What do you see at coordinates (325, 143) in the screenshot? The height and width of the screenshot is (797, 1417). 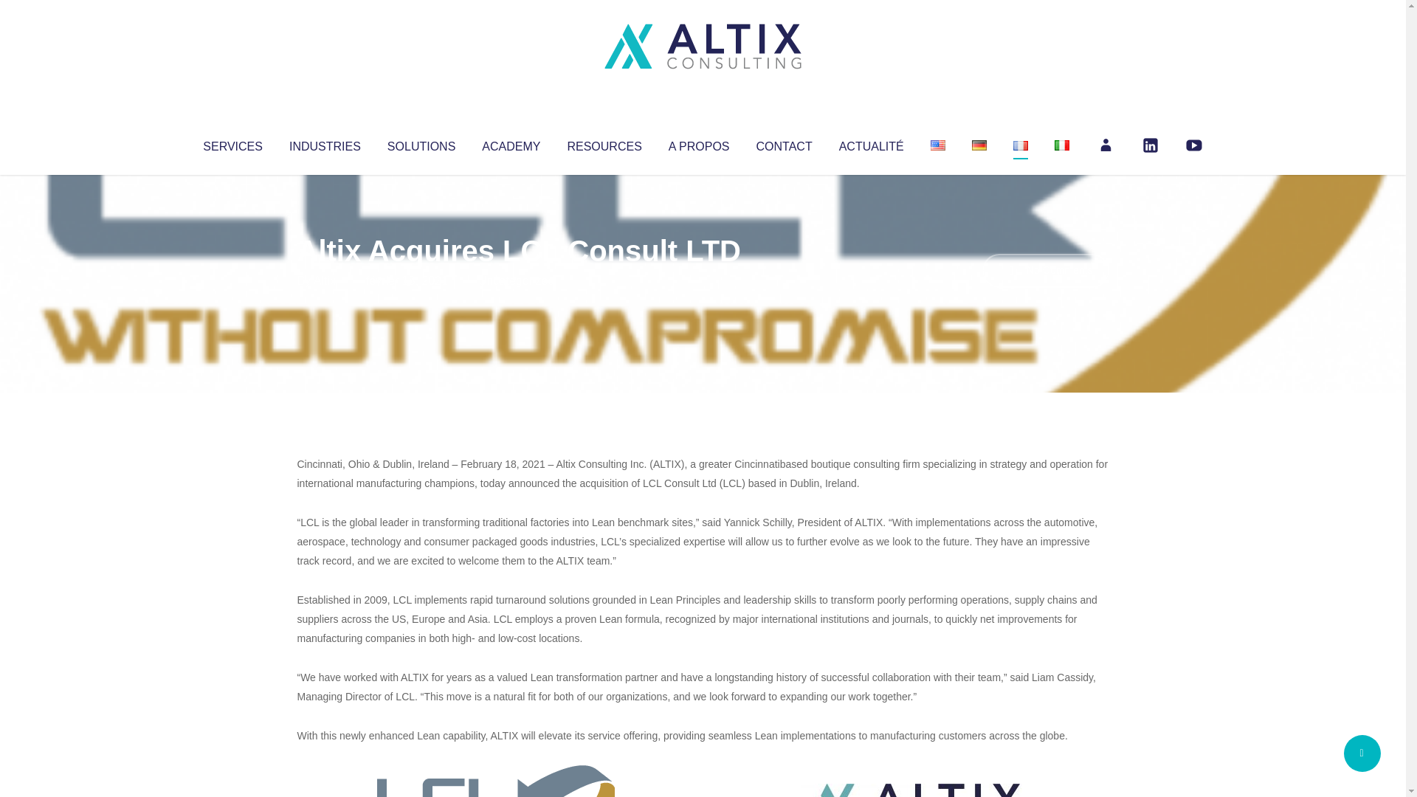 I see `INDUSTRIES` at bounding box center [325, 143].